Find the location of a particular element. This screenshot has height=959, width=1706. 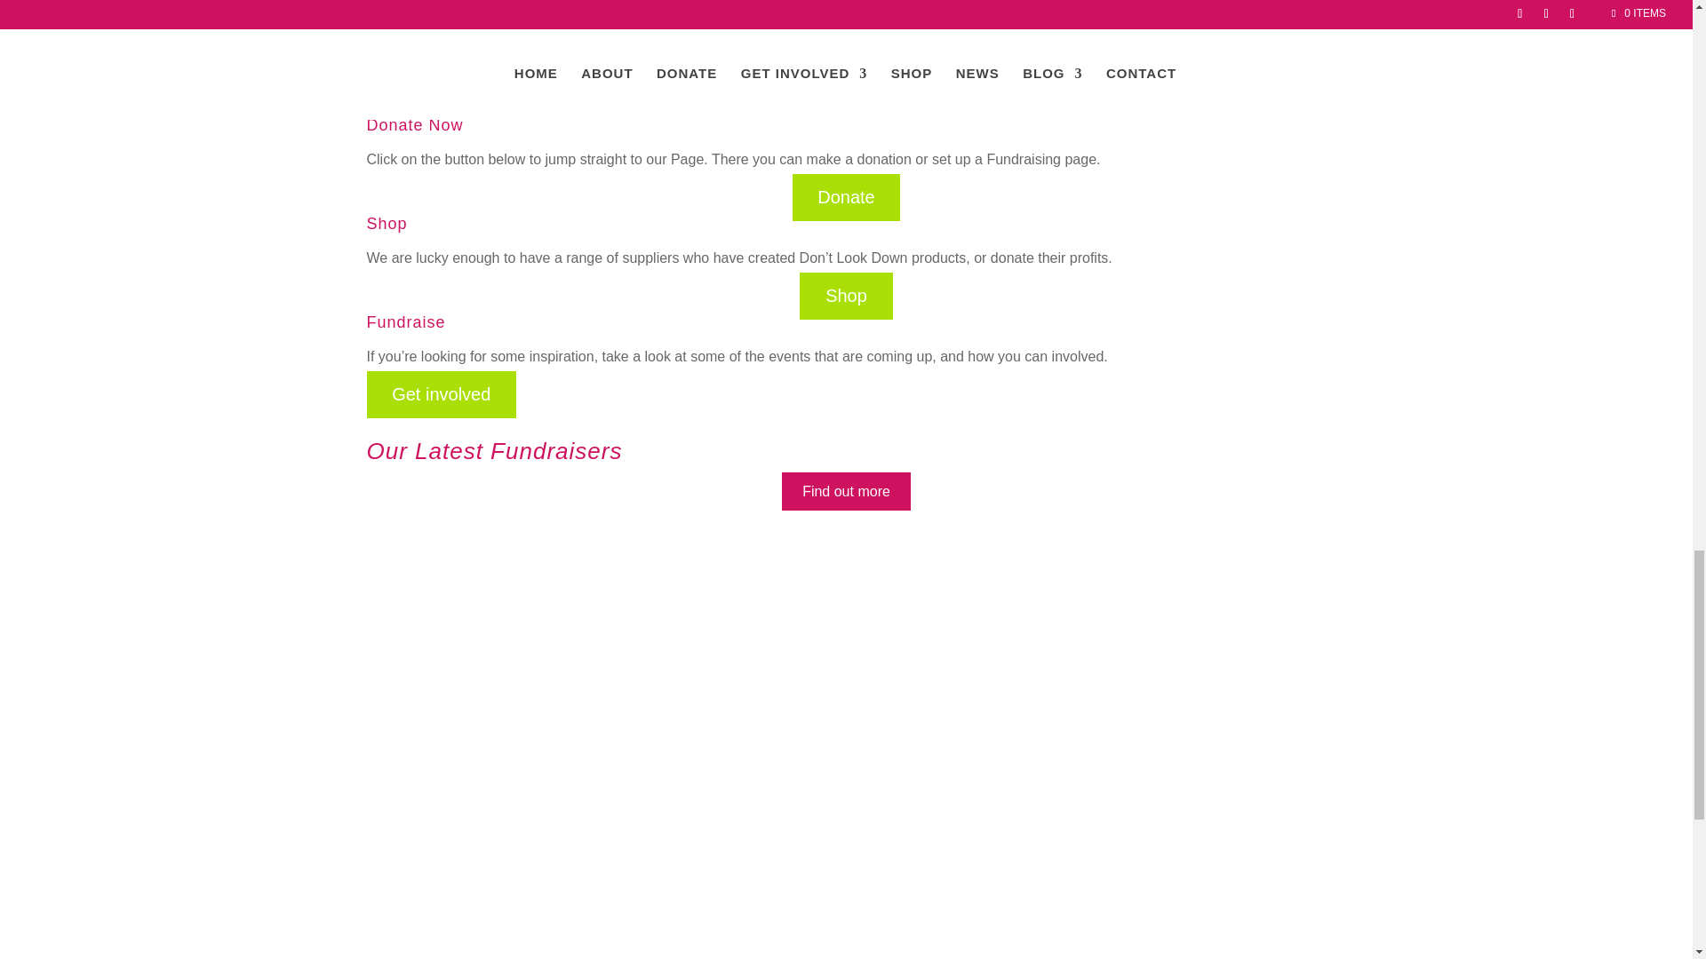

Find out more is located at coordinates (846, 490).